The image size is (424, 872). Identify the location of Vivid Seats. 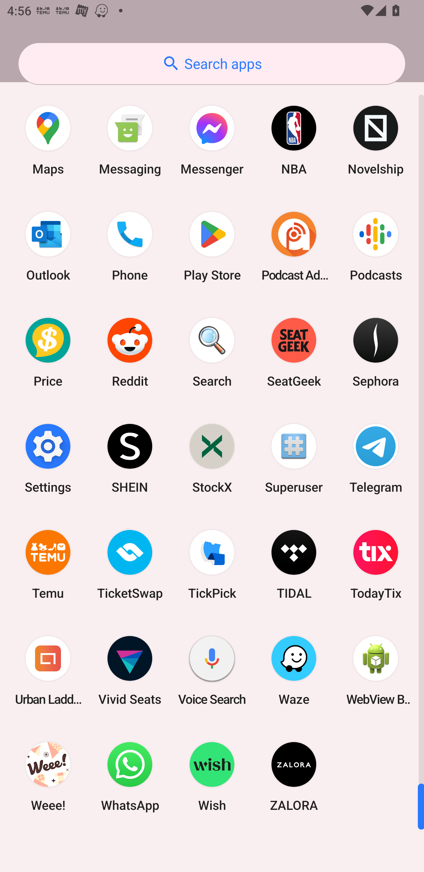
(130, 670).